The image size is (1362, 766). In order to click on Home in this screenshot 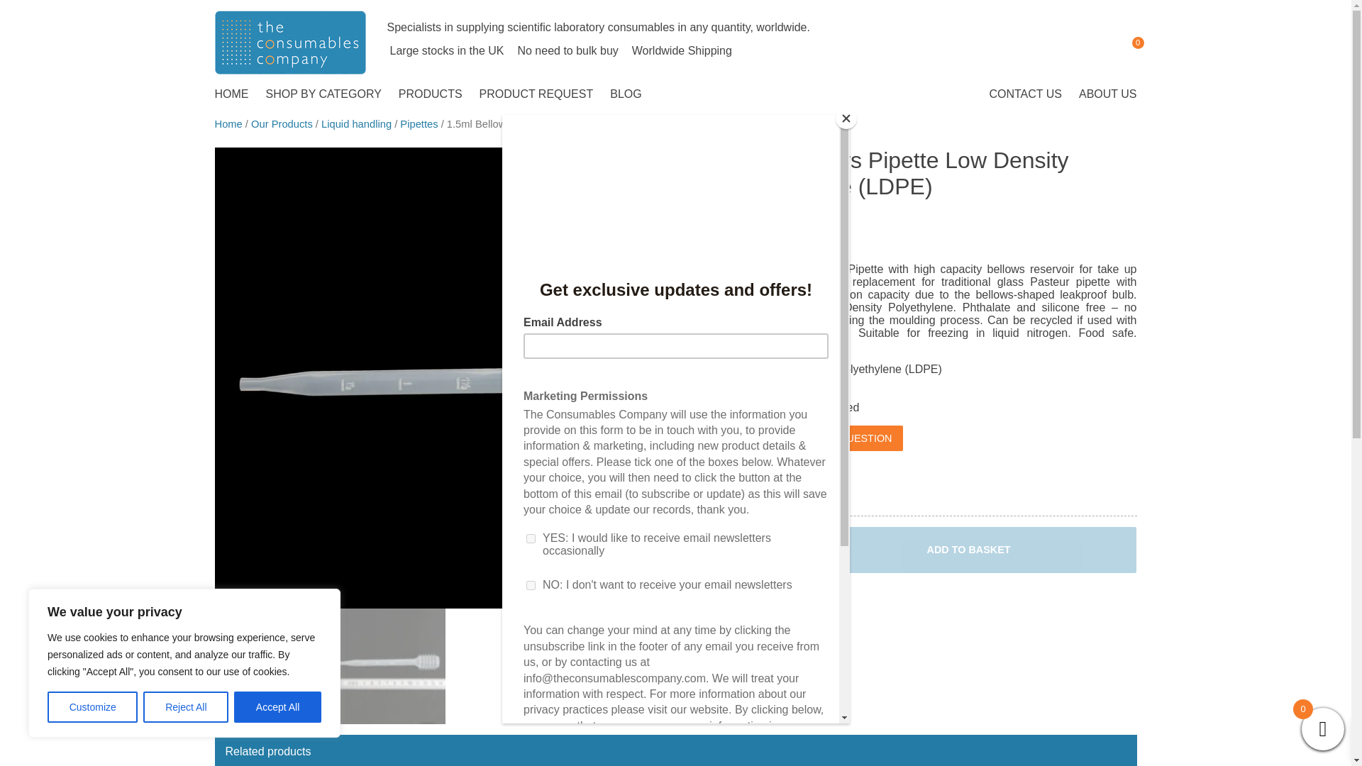, I will do `click(228, 123)`.